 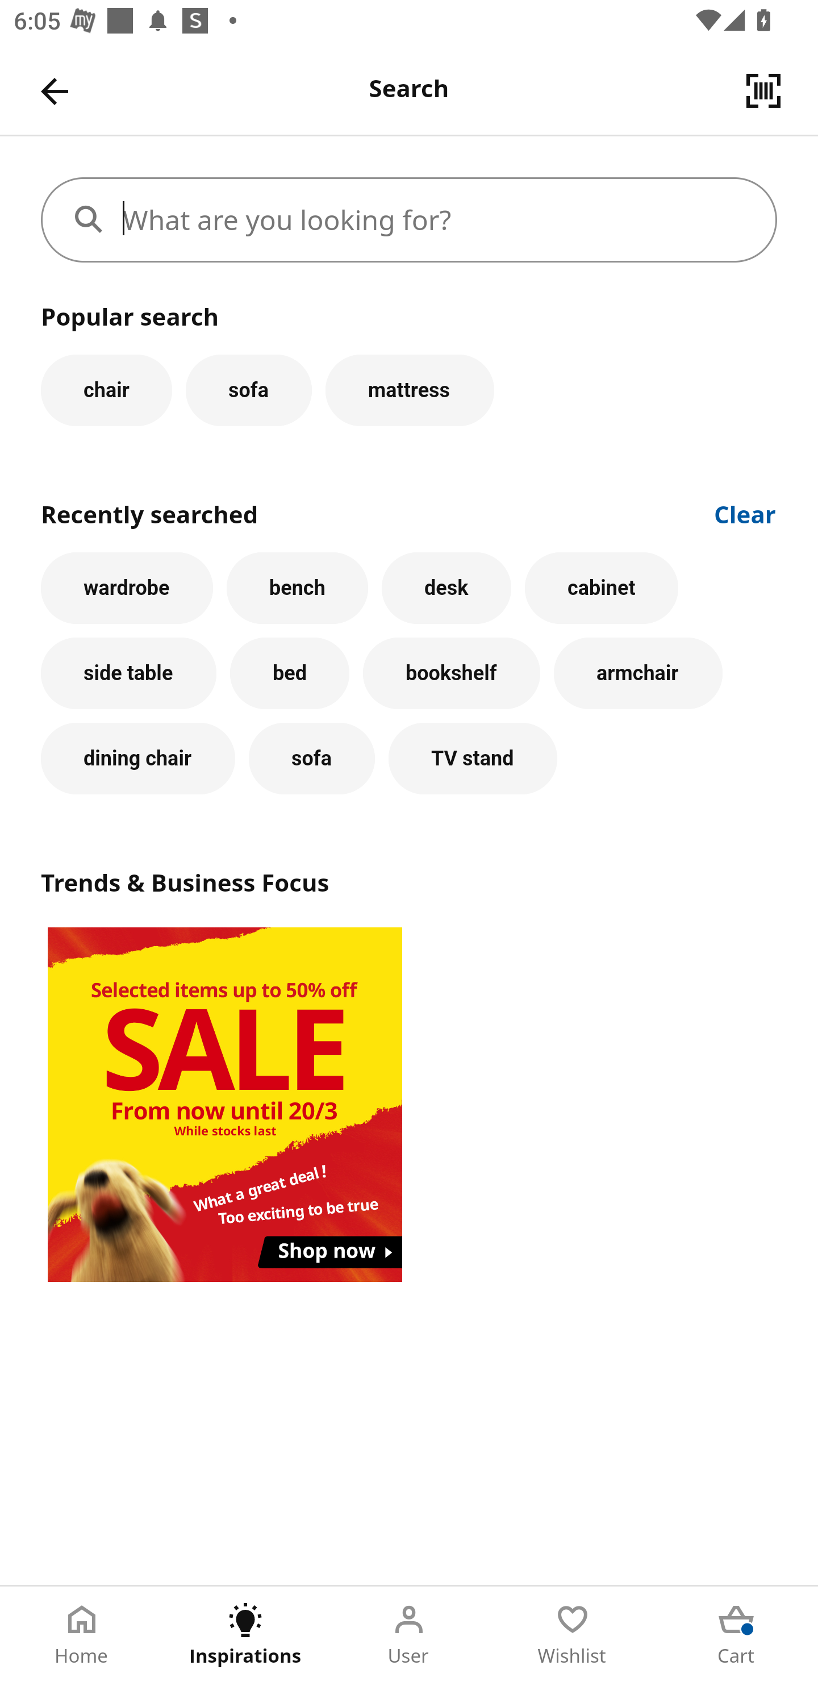 I want to click on mattress, so click(x=410, y=390).